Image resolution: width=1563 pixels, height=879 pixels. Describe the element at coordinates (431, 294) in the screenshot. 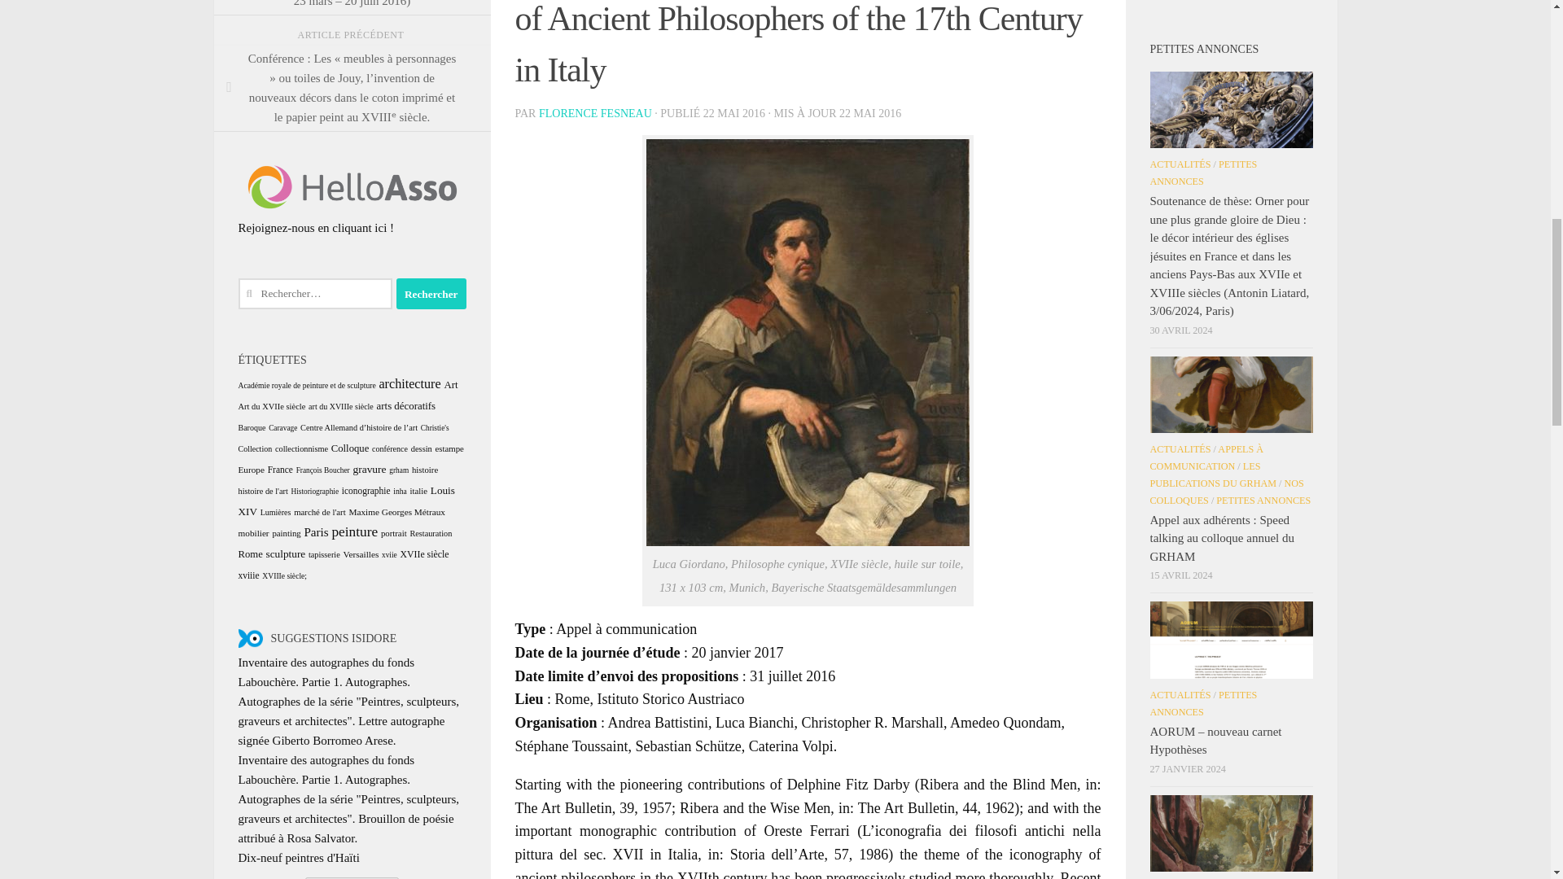

I see `Rechercher` at that location.